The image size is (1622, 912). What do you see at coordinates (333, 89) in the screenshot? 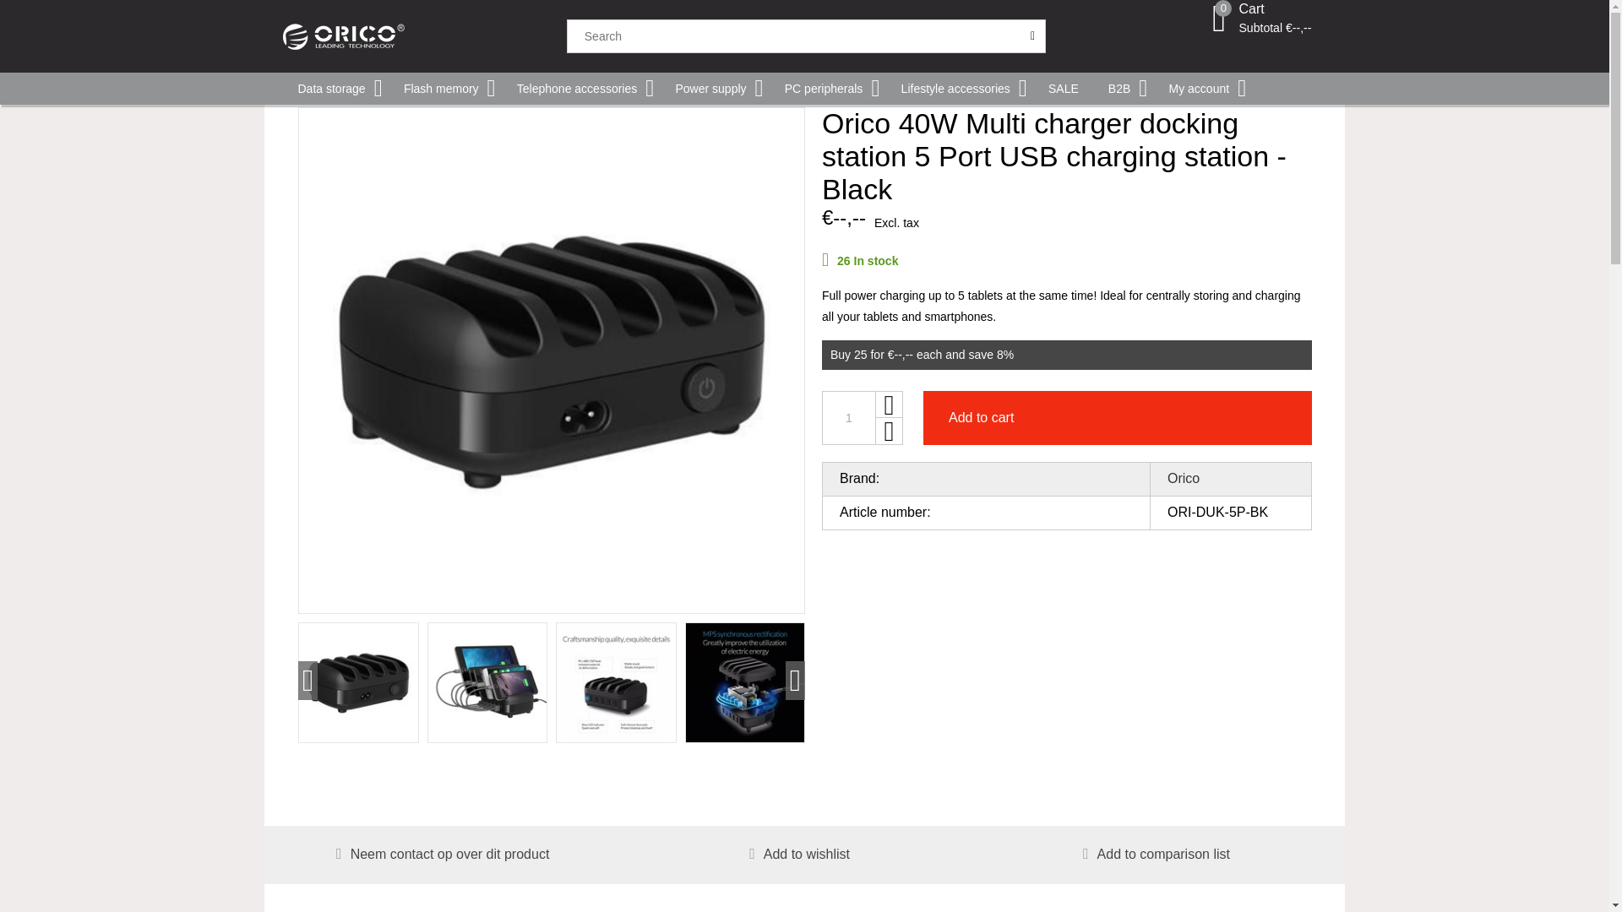
I see `Data storage` at bounding box center [333, 89].